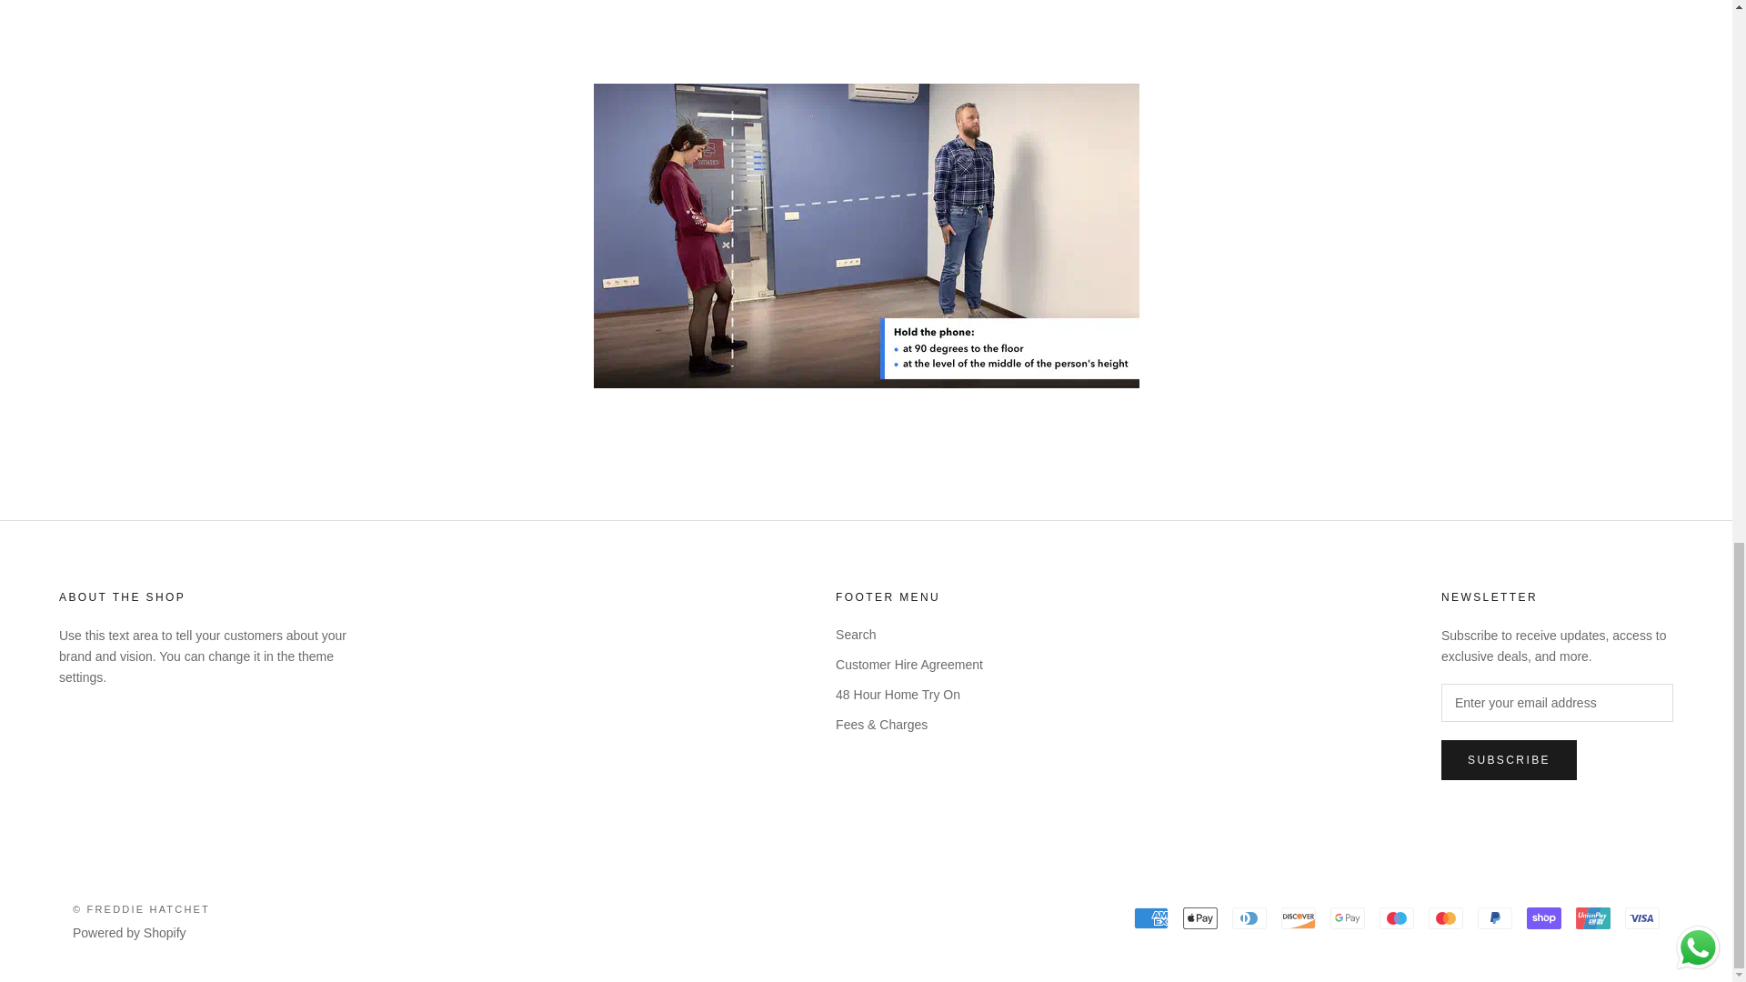 Image resolution: width=1746 pixels, height=982 pixels. Describe the element at coordinates (1299, 917) in the screenshot. I see `Discover` at that location.